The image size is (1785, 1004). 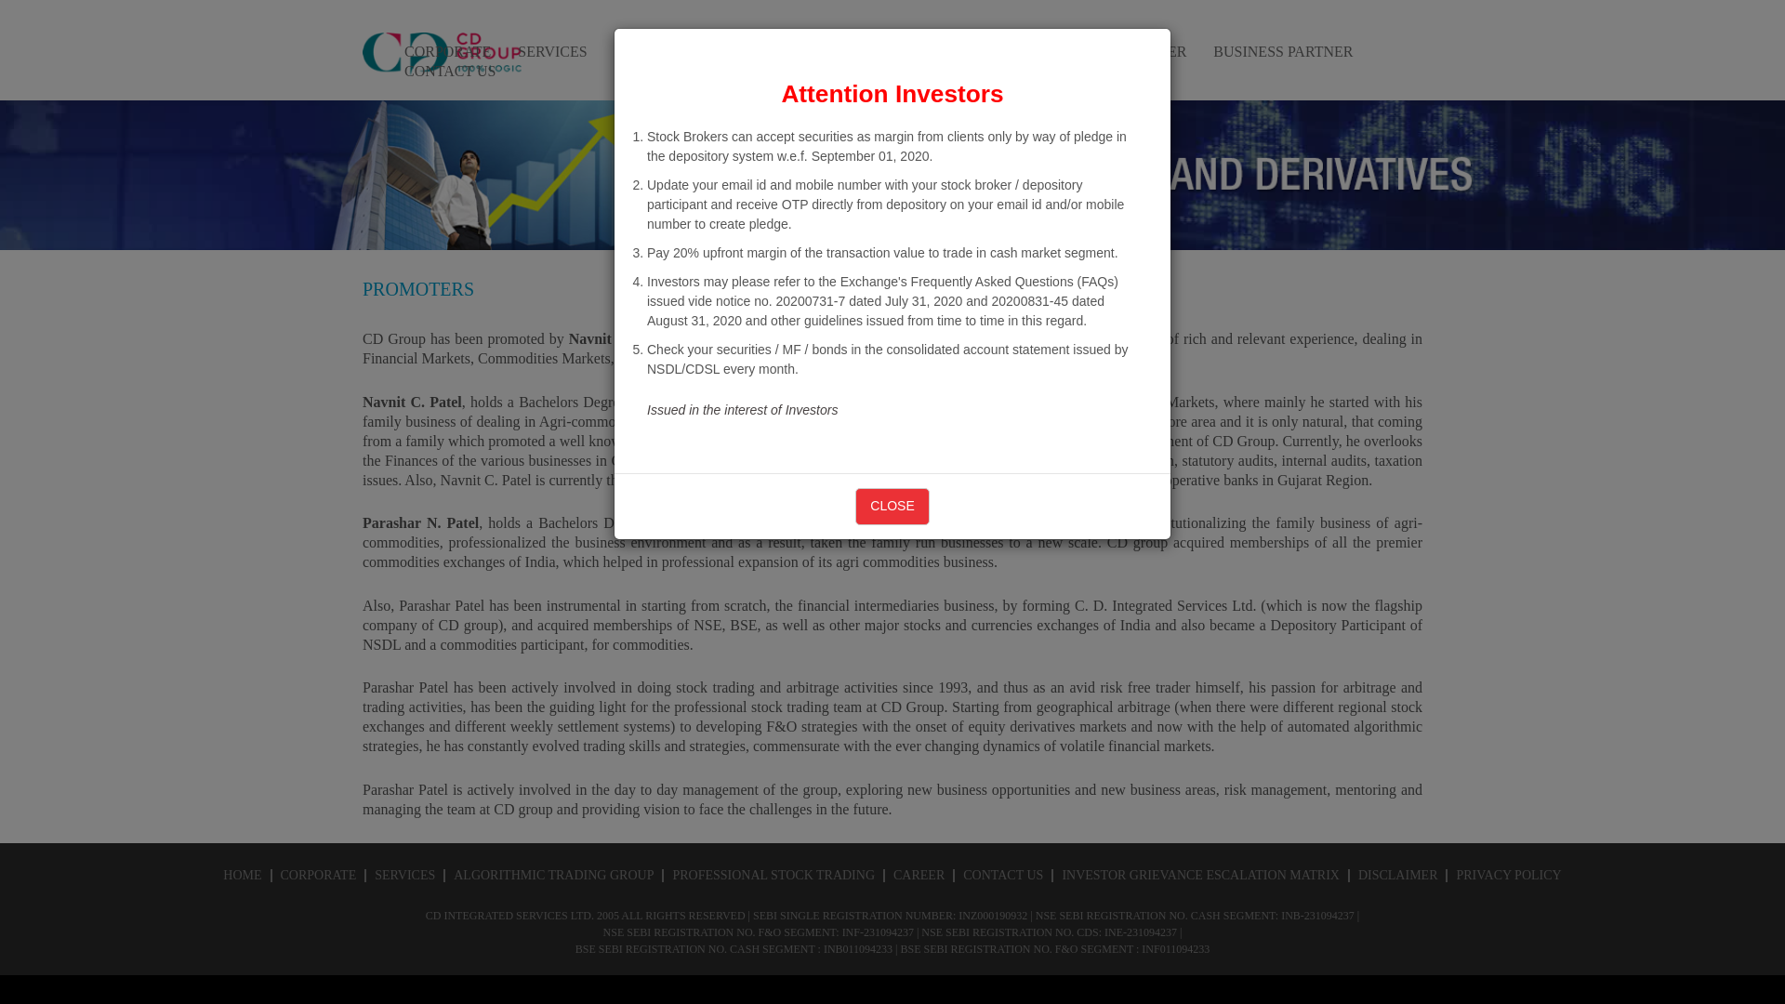 I want to click on ALGORITHMIC TRADING GROUP, so click(x=728, y=51).